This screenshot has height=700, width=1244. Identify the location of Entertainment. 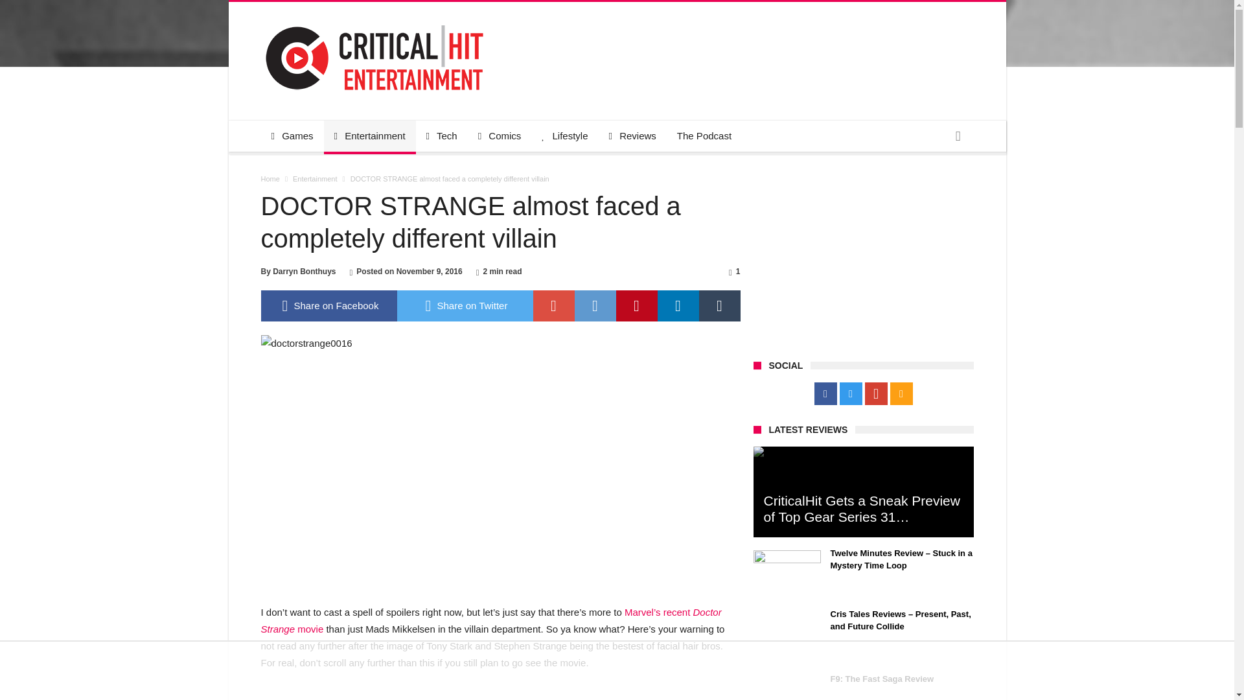
(315, 179).